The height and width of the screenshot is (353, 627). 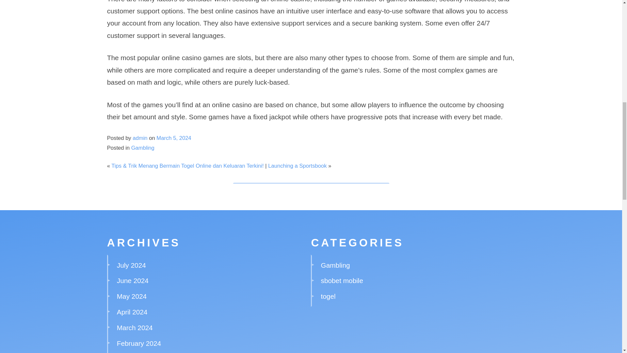 I want to click on June 2024, so click(x=133, y=280).